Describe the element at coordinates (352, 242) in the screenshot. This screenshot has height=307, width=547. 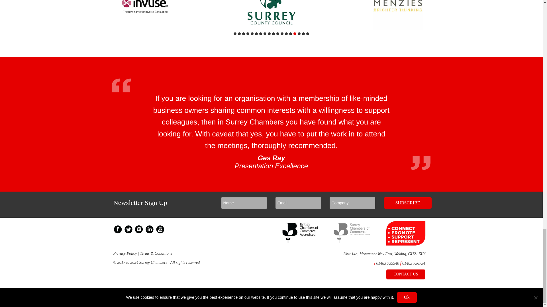
I see `Surrey Chambers` at that location.